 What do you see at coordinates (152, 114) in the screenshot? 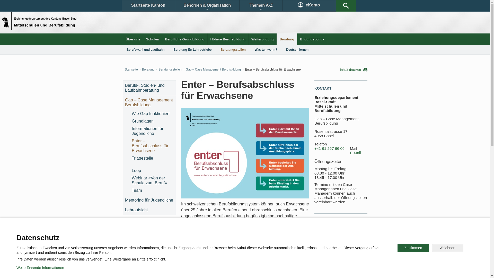
I see `Wie Gap funktioniert` at bounding box center [152, 114].